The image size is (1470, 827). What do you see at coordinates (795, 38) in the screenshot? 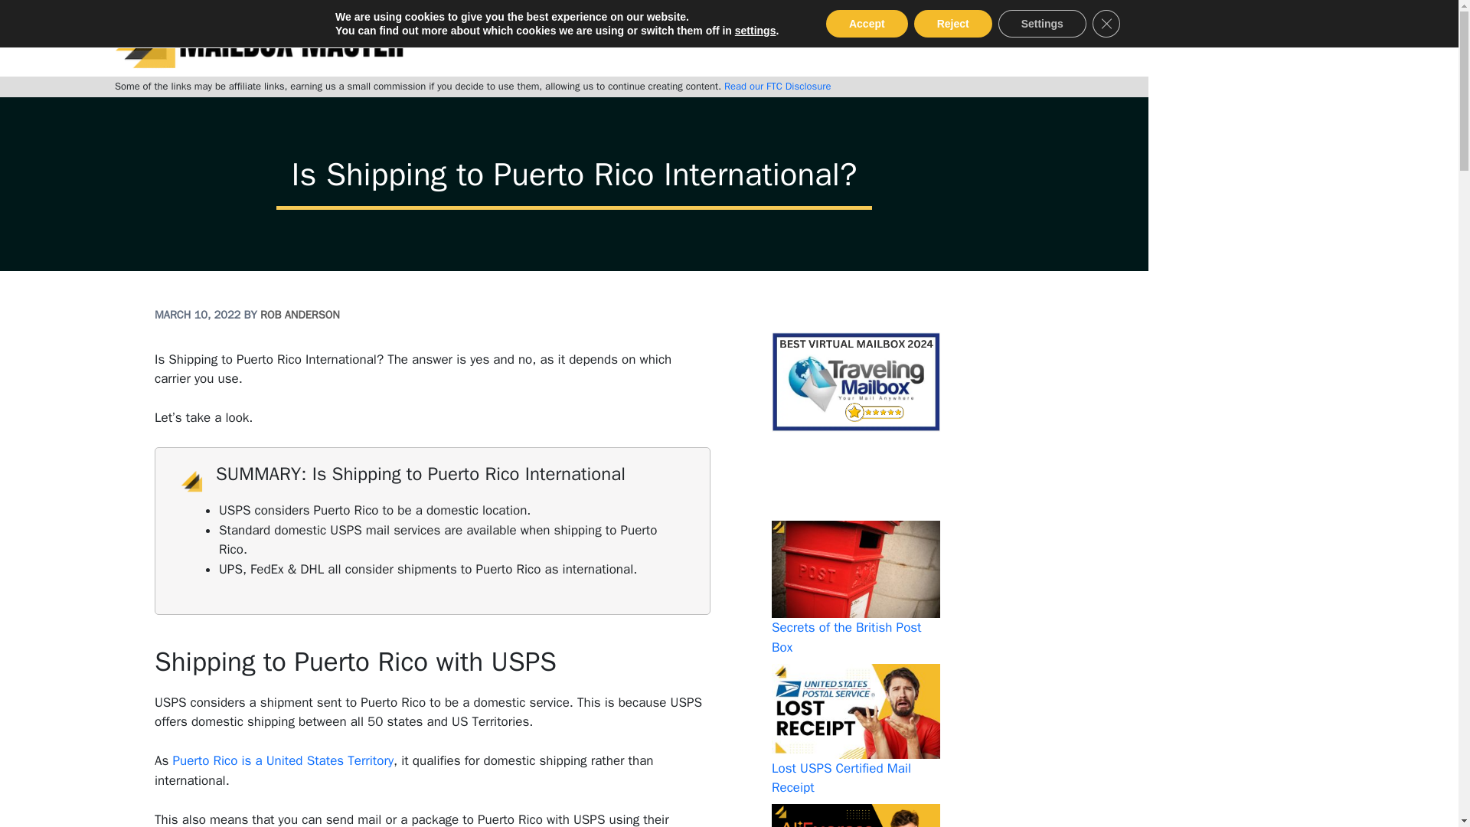
I see `Our Services` at bounding box center [795, 38].